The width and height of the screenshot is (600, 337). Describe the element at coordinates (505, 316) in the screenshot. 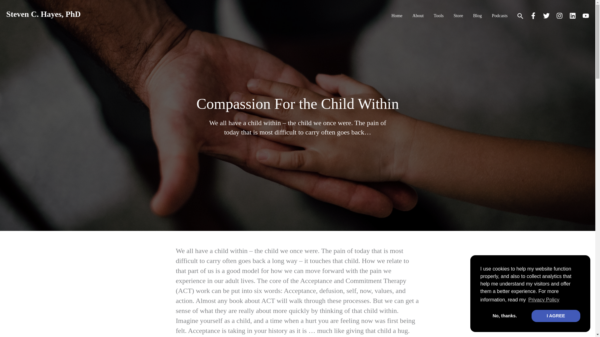

I see `No, thanks.` at that location.